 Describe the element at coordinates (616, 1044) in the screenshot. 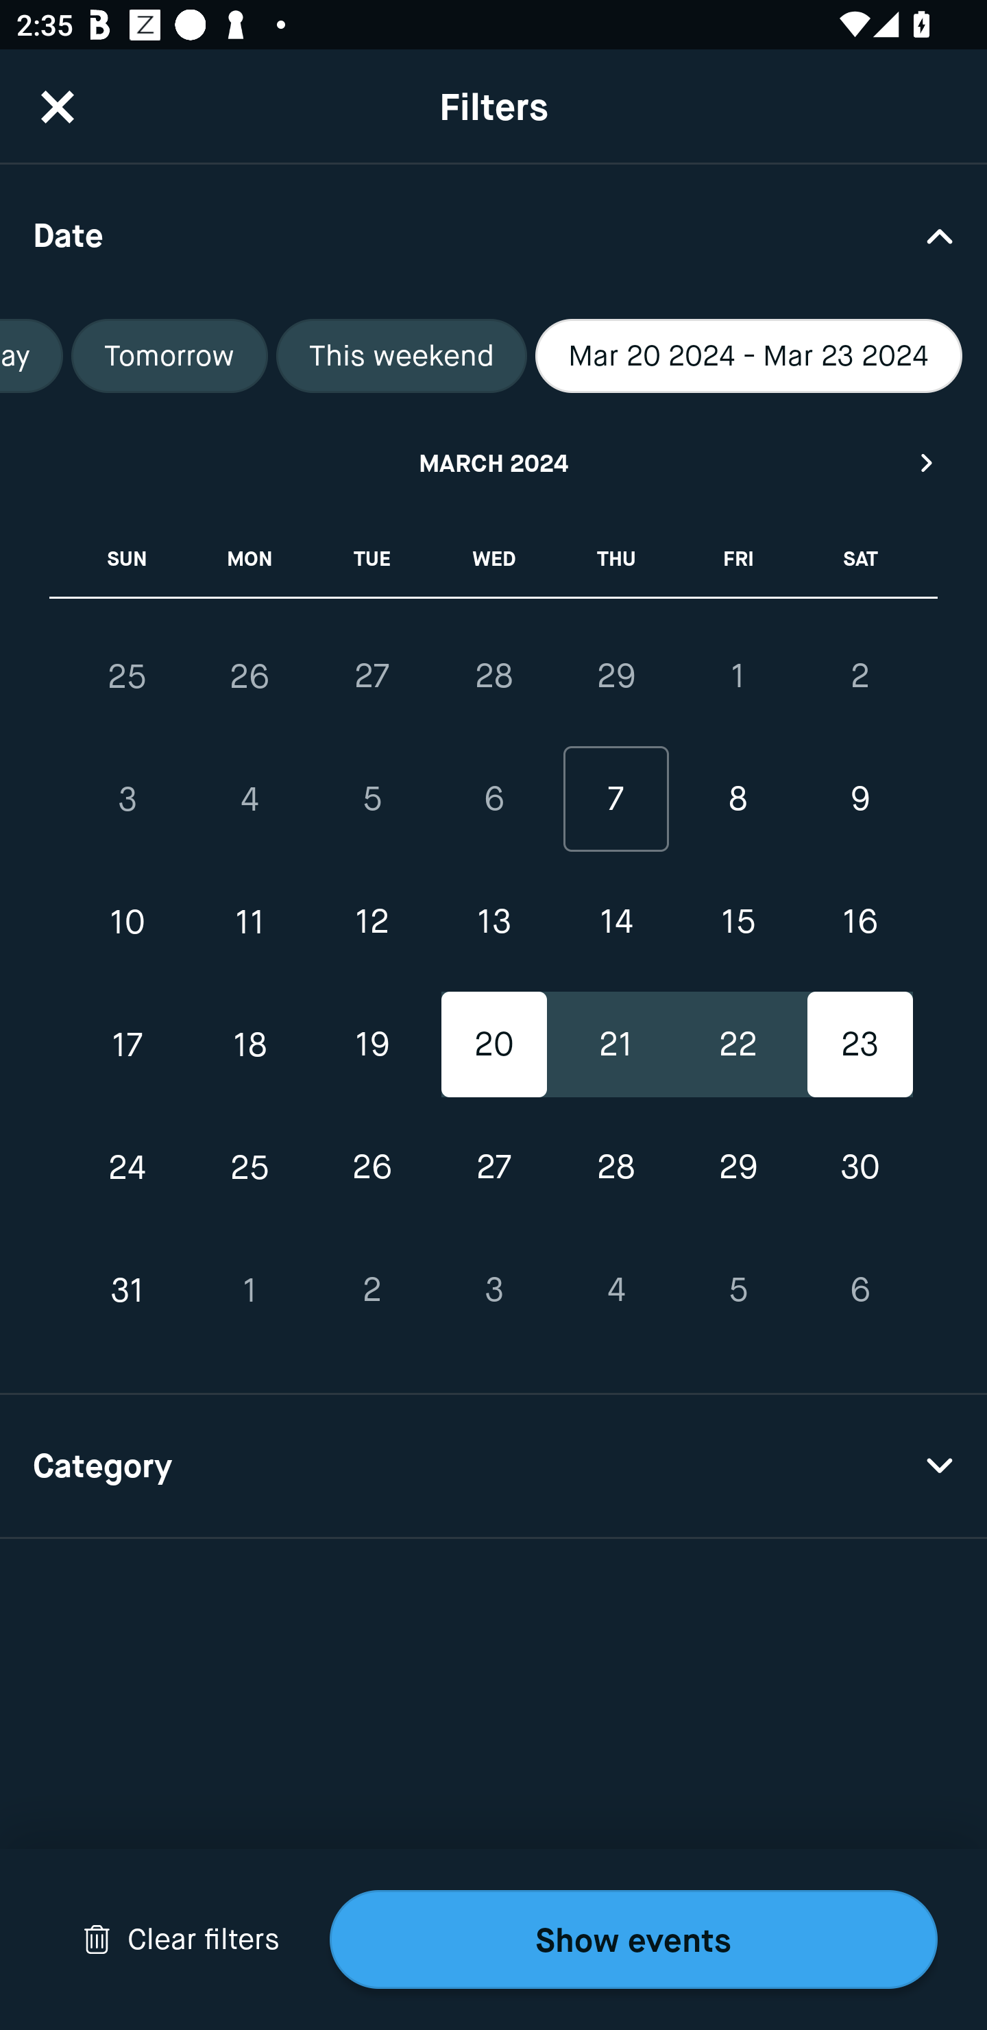

I see `21` at that location.